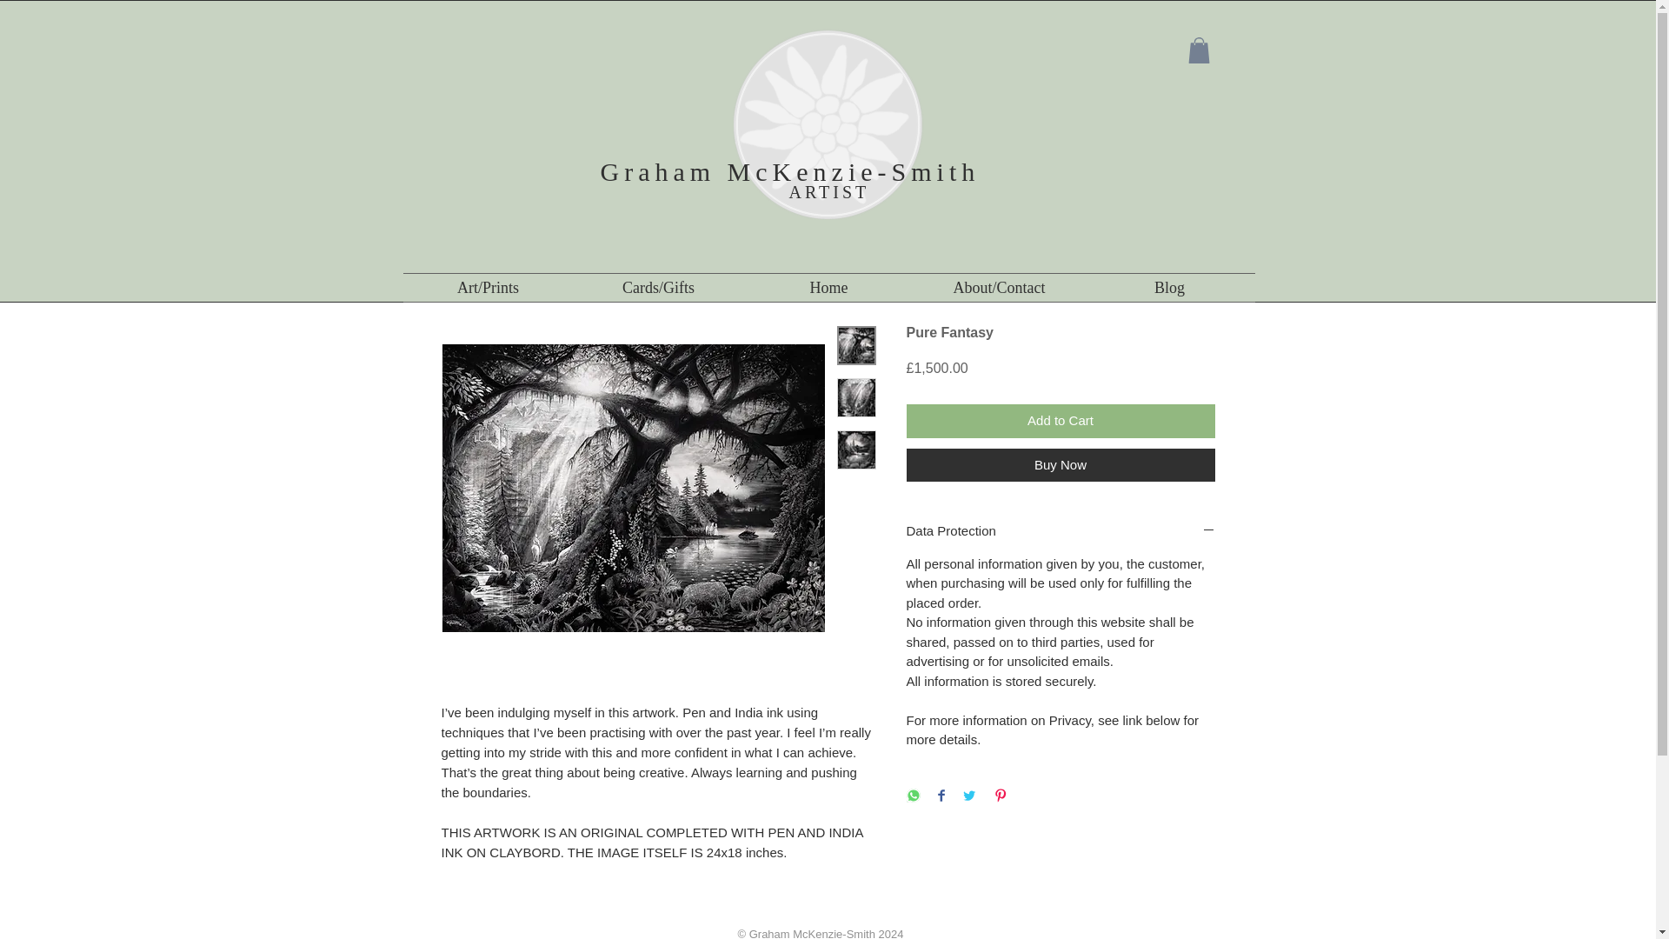 The width and height of the screenshot is (1669, 939). I want to click on Add to Cart, so click(1061, 421).